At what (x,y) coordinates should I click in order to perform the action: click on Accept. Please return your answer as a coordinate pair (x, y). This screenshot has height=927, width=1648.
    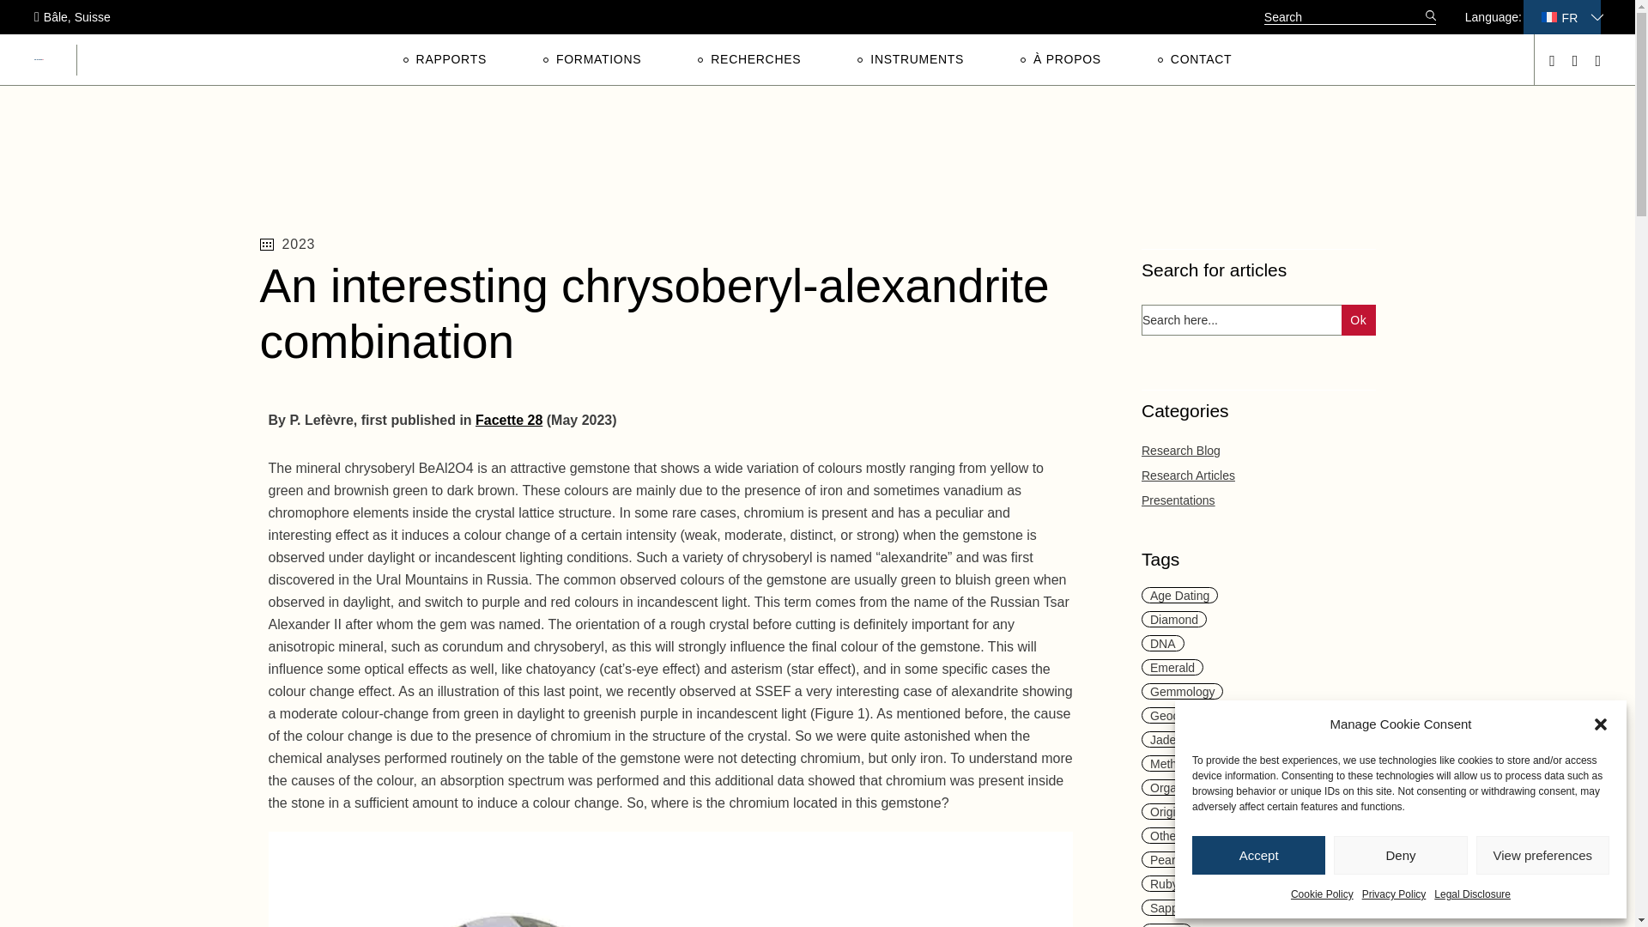
    Looking at the image, I should click on (1258, 855).